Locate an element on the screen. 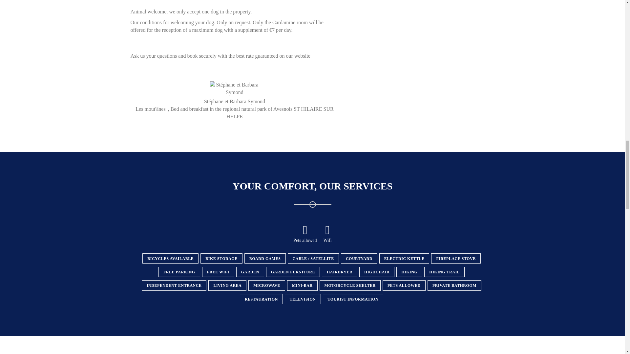 The width and height of the screenshot is (630, 354). Board games is located at coordinates (265, 258).